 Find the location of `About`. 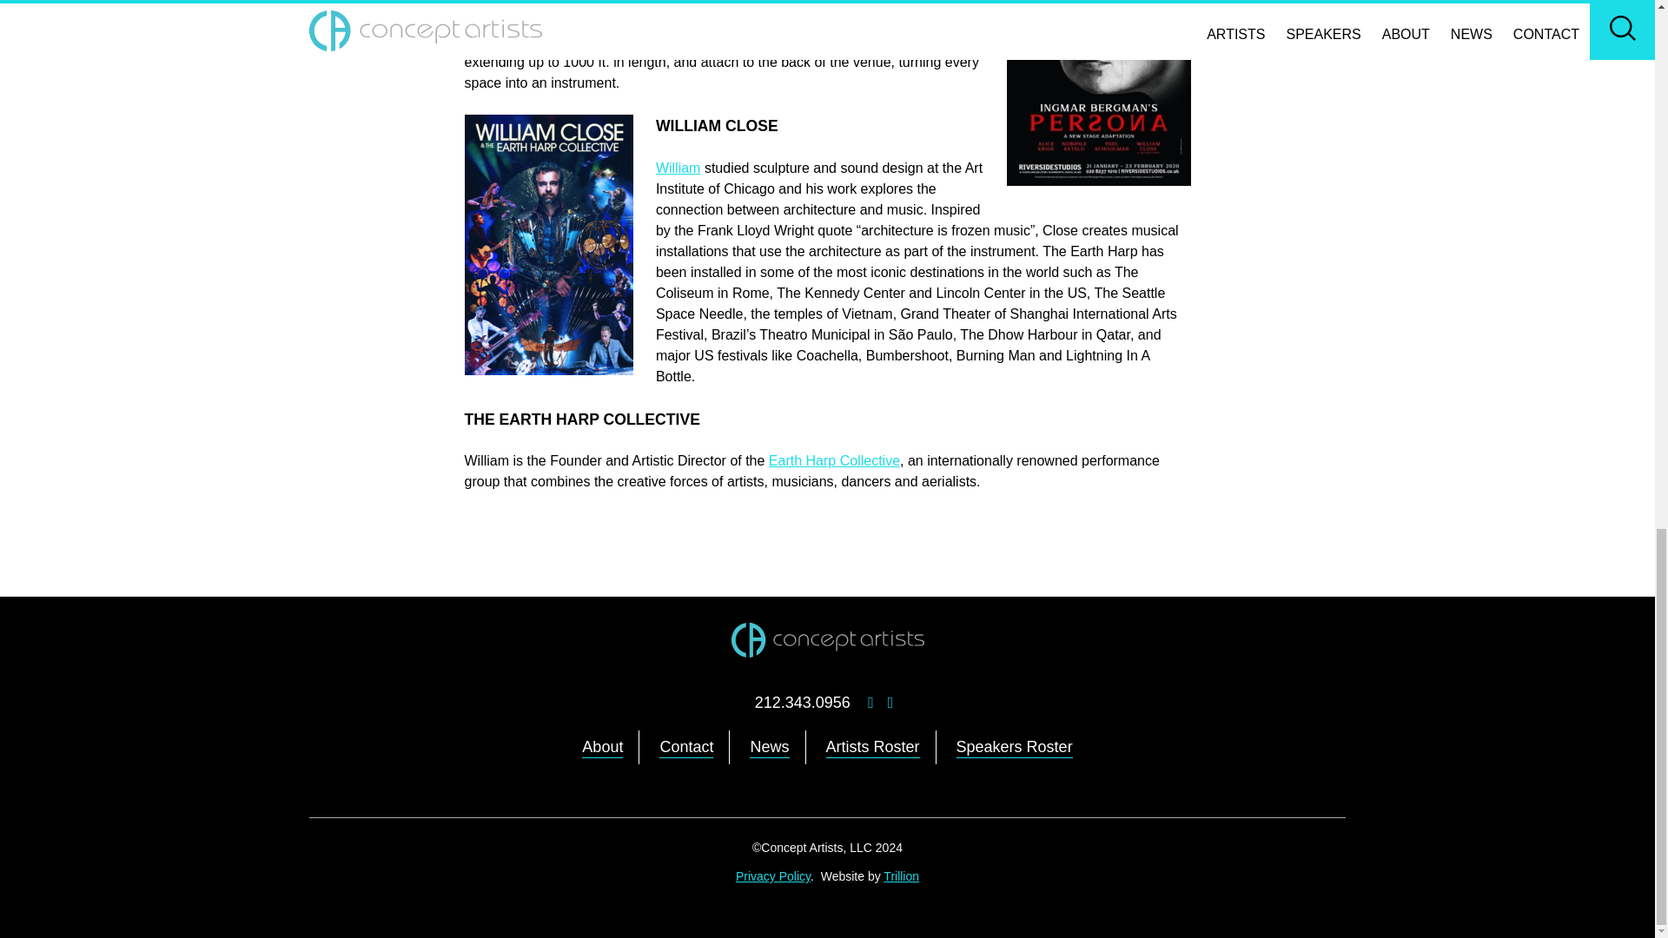

About is located at coordinates (602, 747).